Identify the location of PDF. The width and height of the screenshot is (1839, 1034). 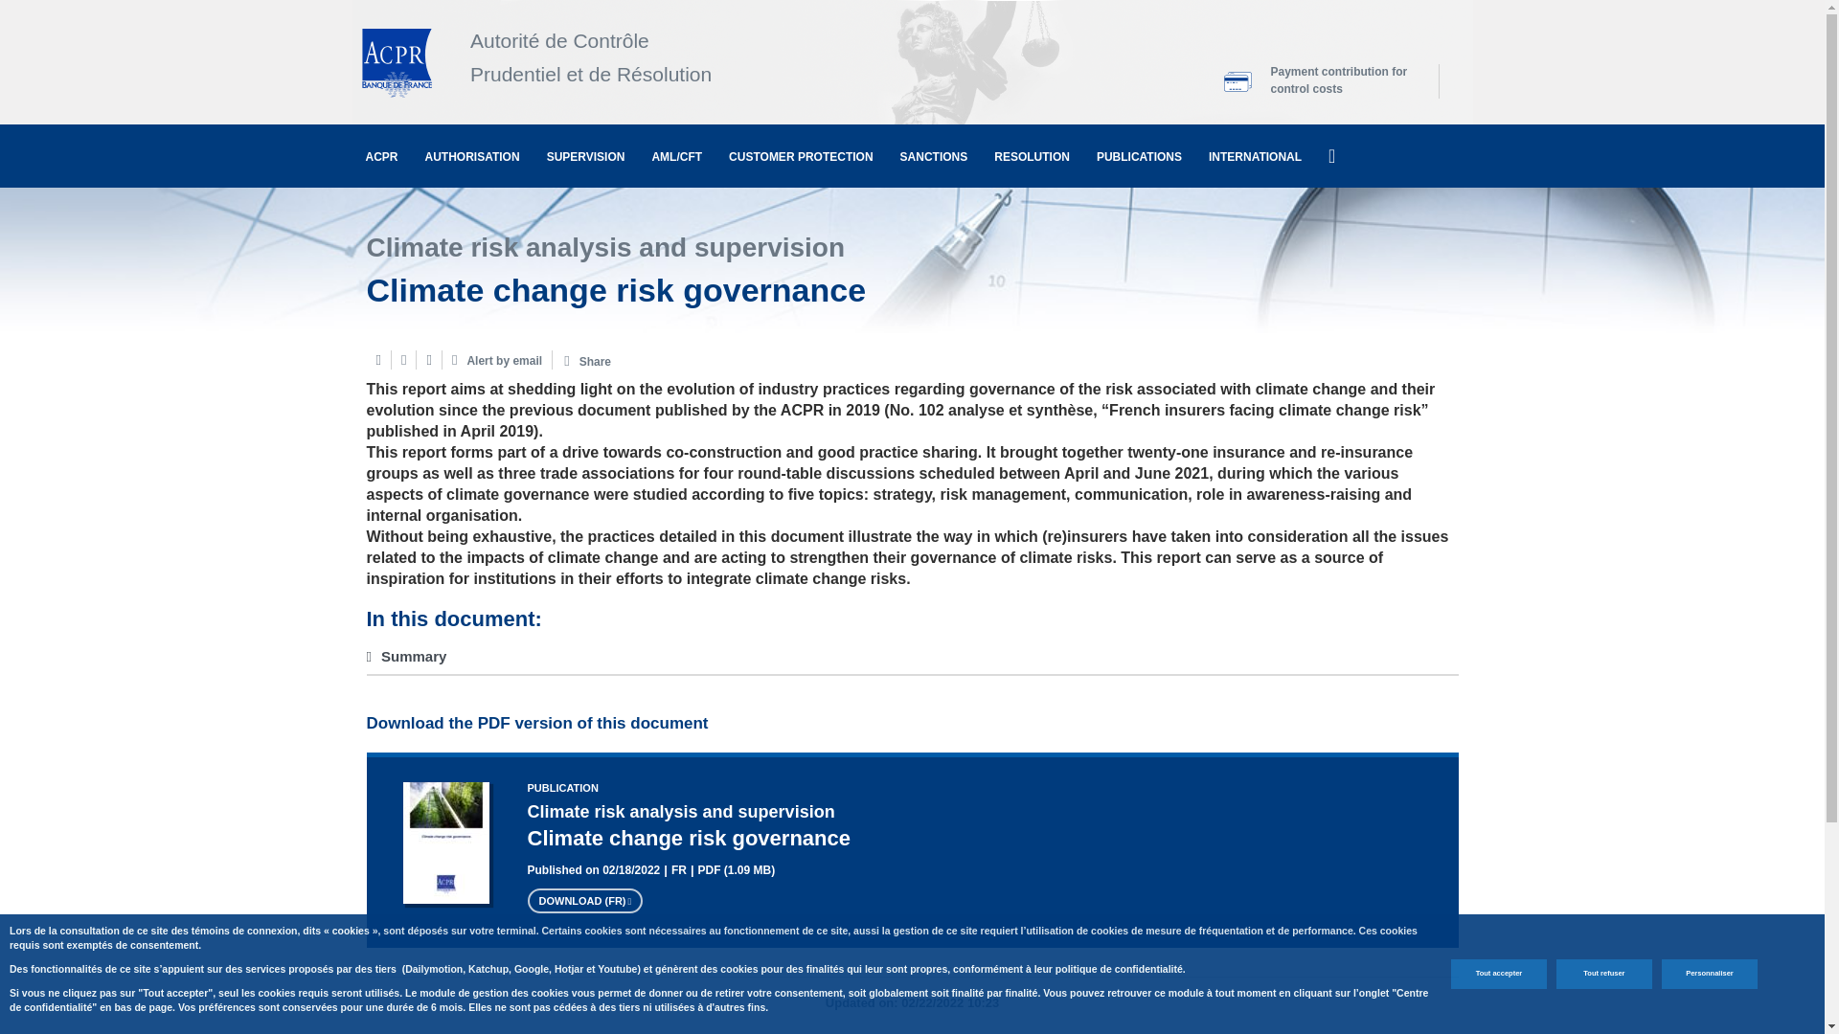
(429, 360).